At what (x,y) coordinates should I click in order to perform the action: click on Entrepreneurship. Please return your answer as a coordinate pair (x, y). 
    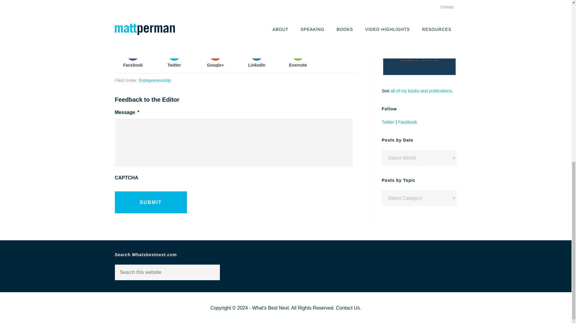
    Looking at the image, I should click on (155, 80).